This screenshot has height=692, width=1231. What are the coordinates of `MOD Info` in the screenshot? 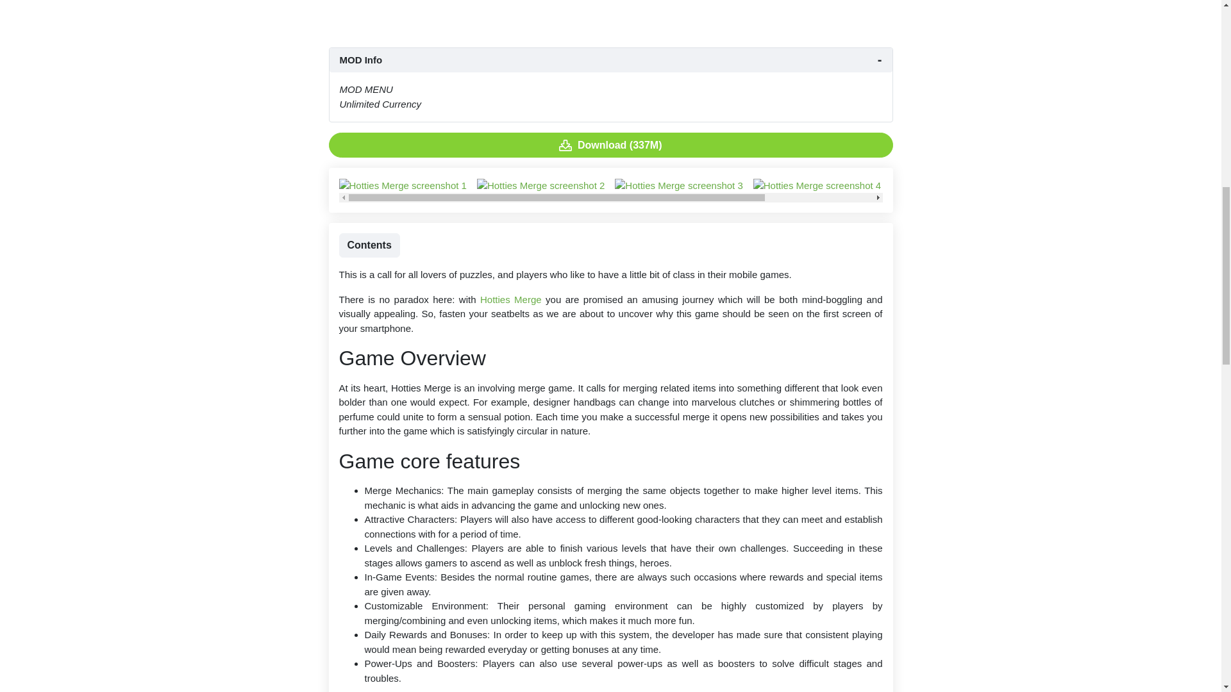 It's located at (611, 60).